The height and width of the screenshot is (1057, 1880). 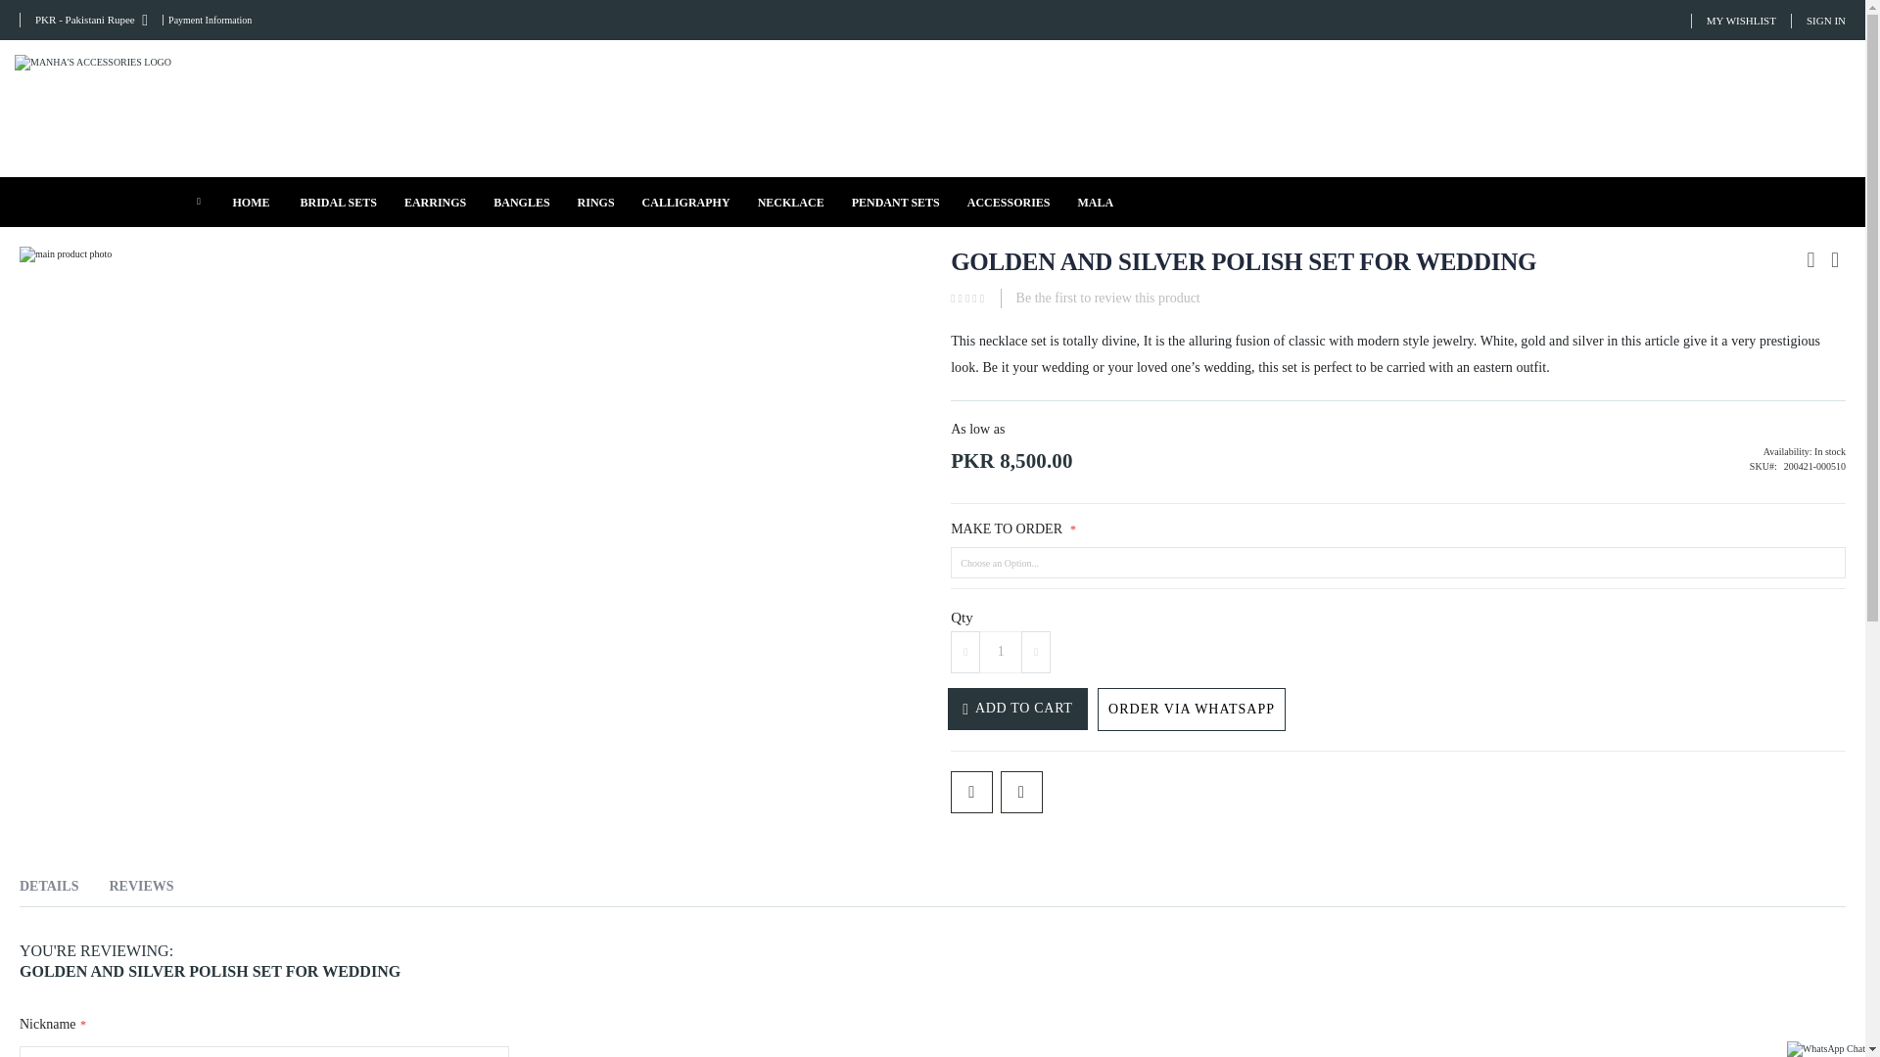 I want to click on NECKLACE, so click(x=791, y=202).